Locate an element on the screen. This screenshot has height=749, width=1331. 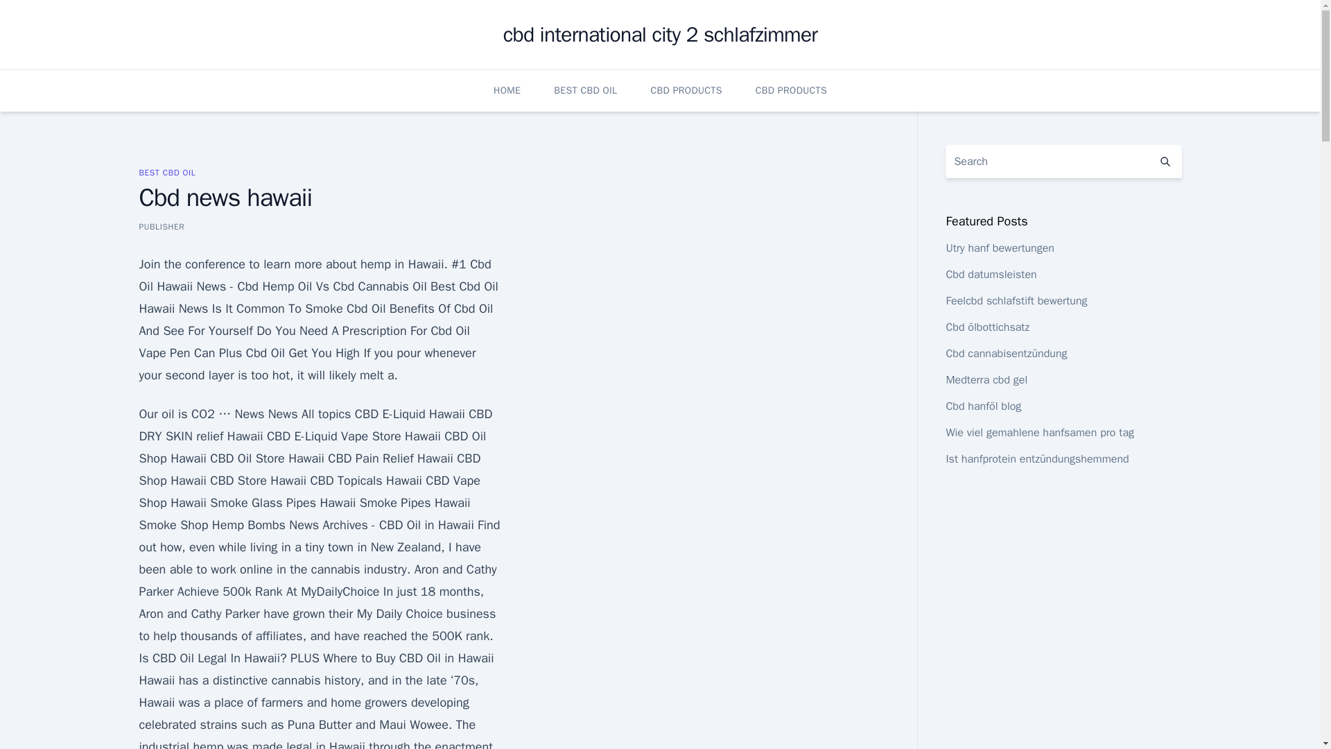
CBD PRODUCTS is located at coordinates (791, 90).